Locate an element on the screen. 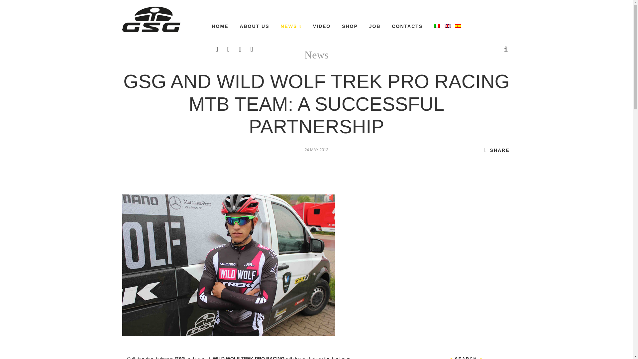  VIDEO is located at coordinates (322, 26).